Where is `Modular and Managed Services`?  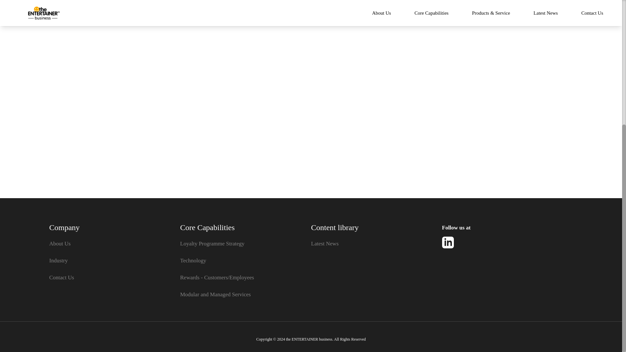
Modular and Managed Services is located at coordinates (246, 295).